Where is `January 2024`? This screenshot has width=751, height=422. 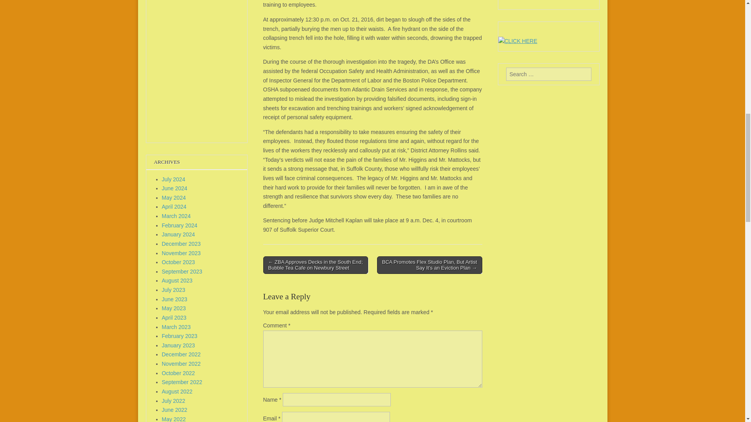 January 2024 is located at coordinates (178, 234).